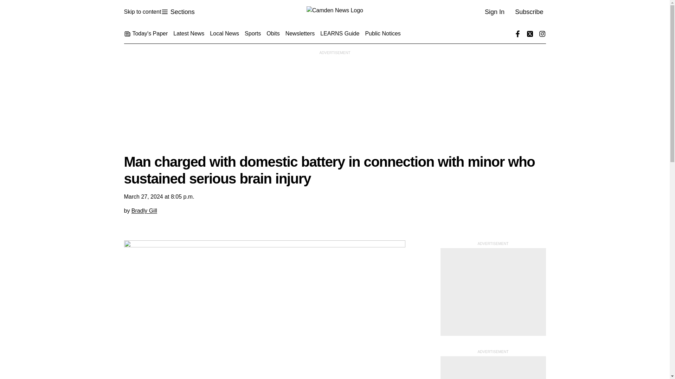  Describe the element at coordinates (340, 34) in the screenshot. I see `LEARNS Guide` at that location.